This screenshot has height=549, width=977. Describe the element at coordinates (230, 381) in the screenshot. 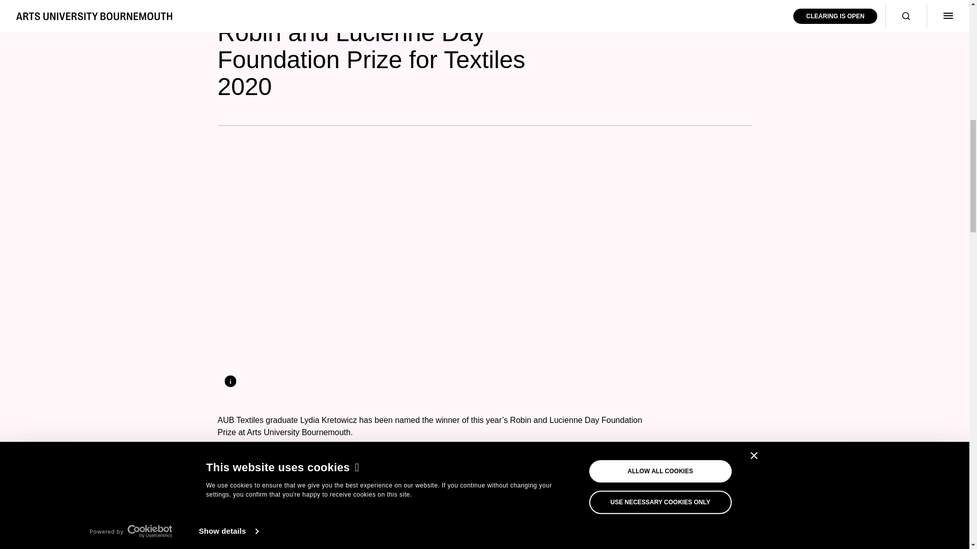

I see `i` at that location.